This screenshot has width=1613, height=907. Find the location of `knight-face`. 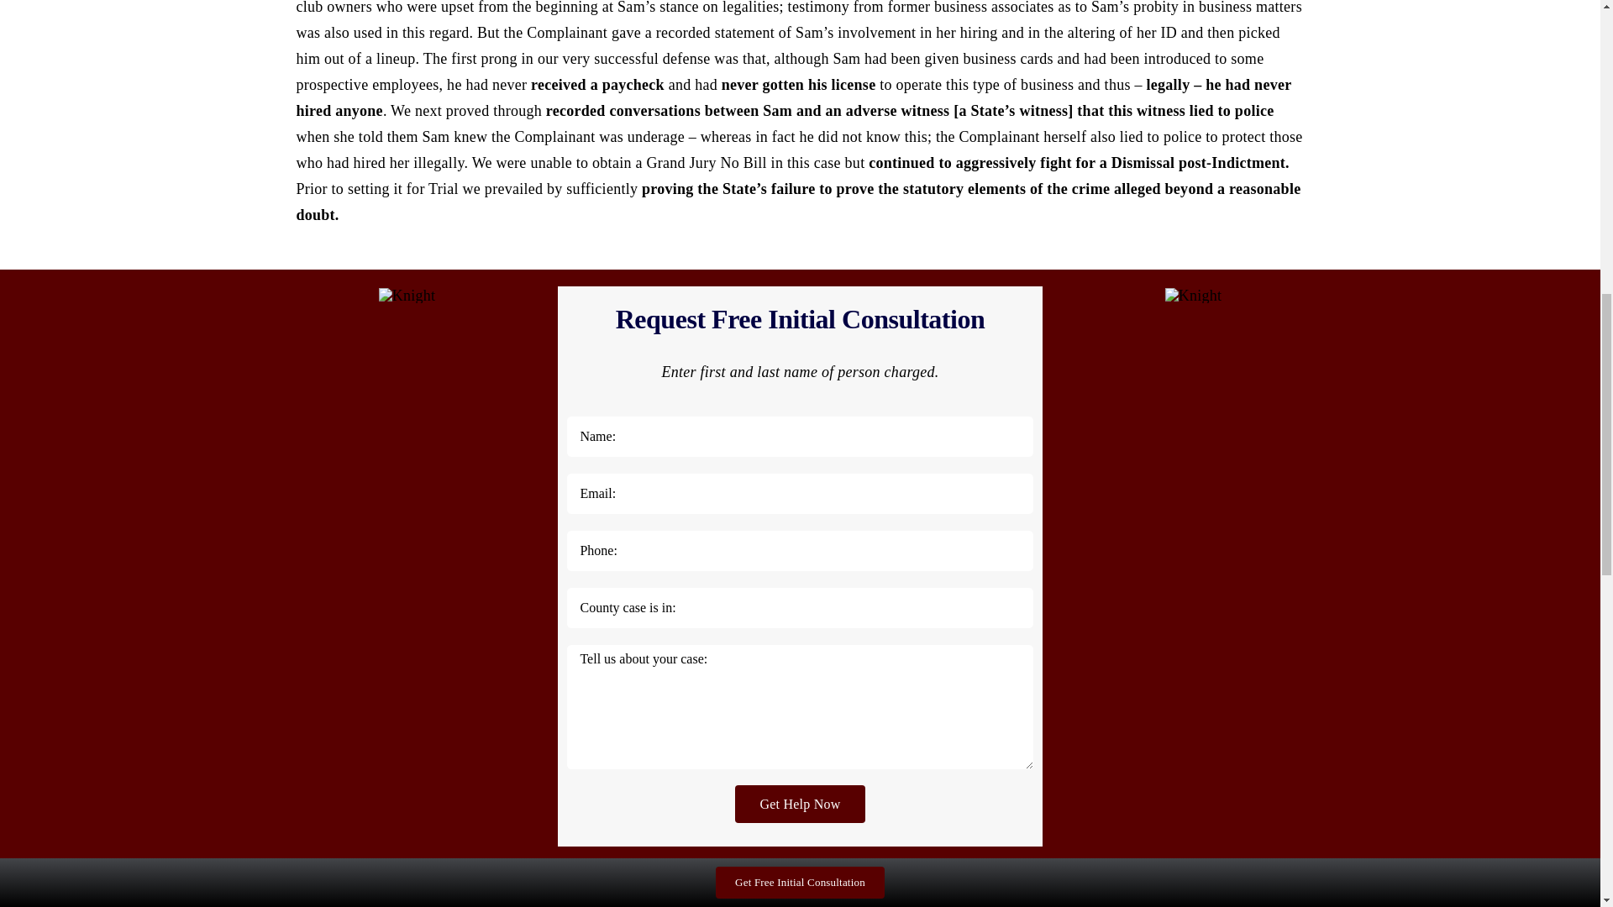

knight-face is located at coordinates (407, 296).